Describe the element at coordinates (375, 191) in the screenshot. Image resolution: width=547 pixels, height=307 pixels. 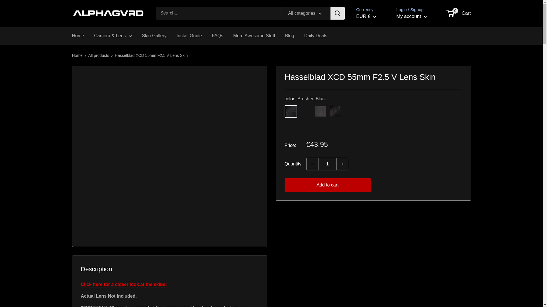
I see `BSD` at that location.